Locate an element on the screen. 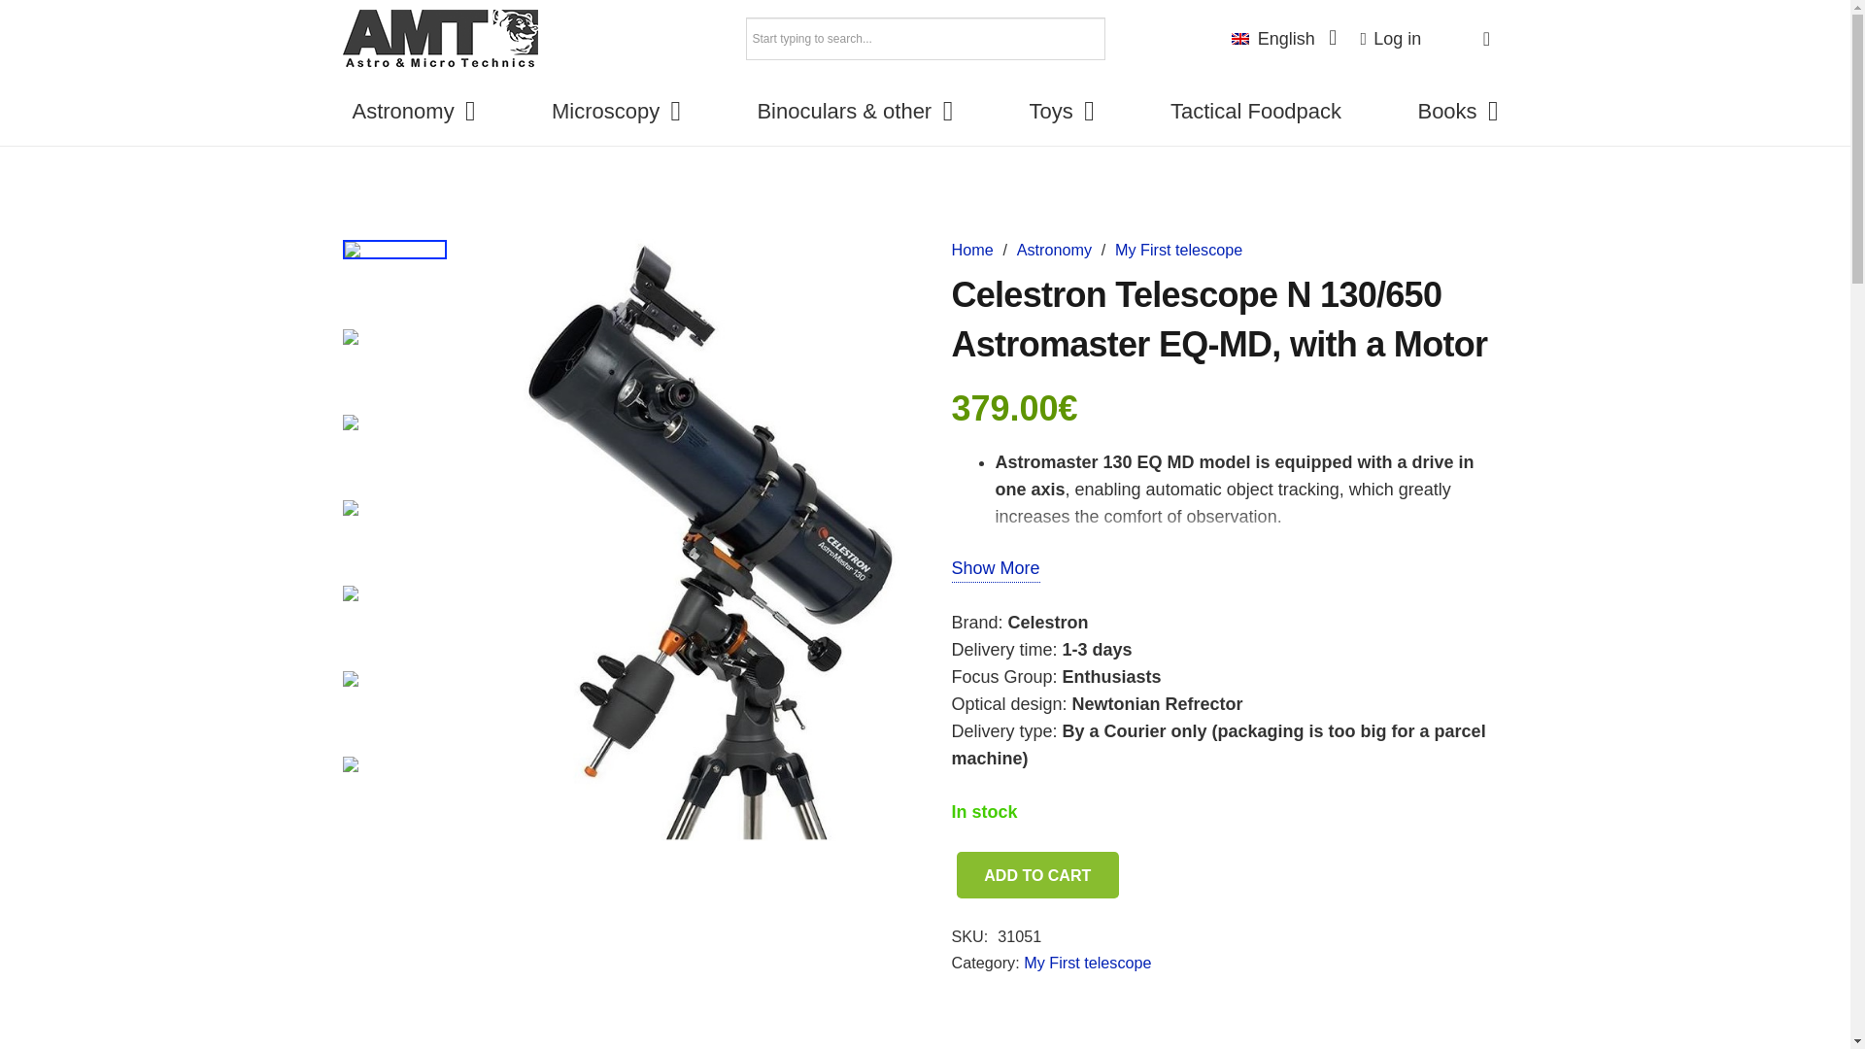 This screenshot has height=1049, width=1865. English is located at coordinates (1283, 39).